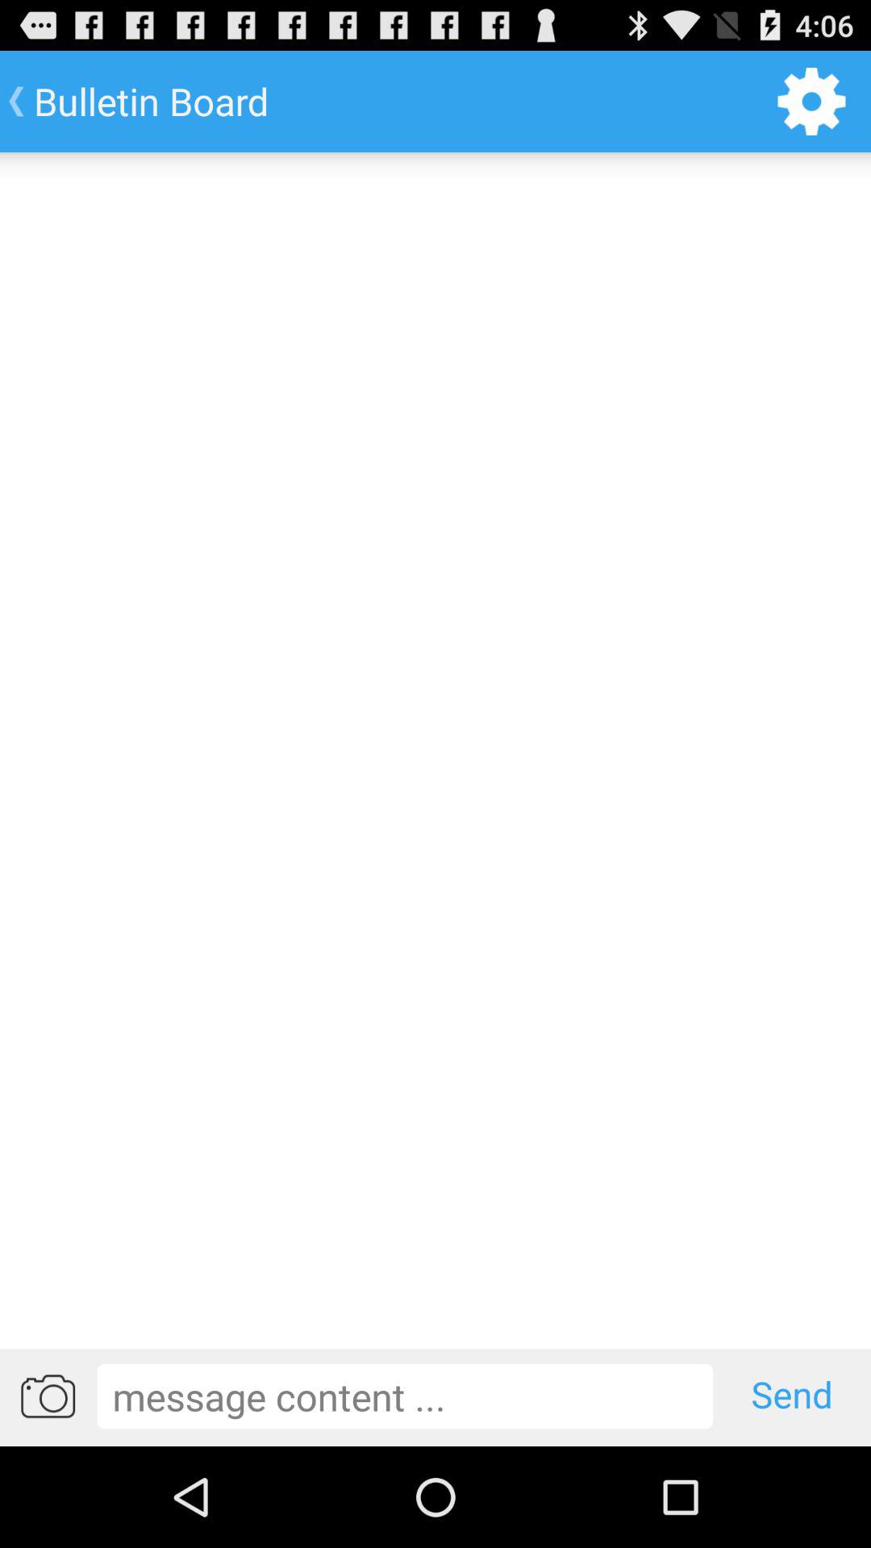 Image resolution: width=871 pixels, height=1548 pixels. Describe the element at coordinates (811, 102) in the screenshot. I see `launch the item to the right of bulletin board item` at that location.